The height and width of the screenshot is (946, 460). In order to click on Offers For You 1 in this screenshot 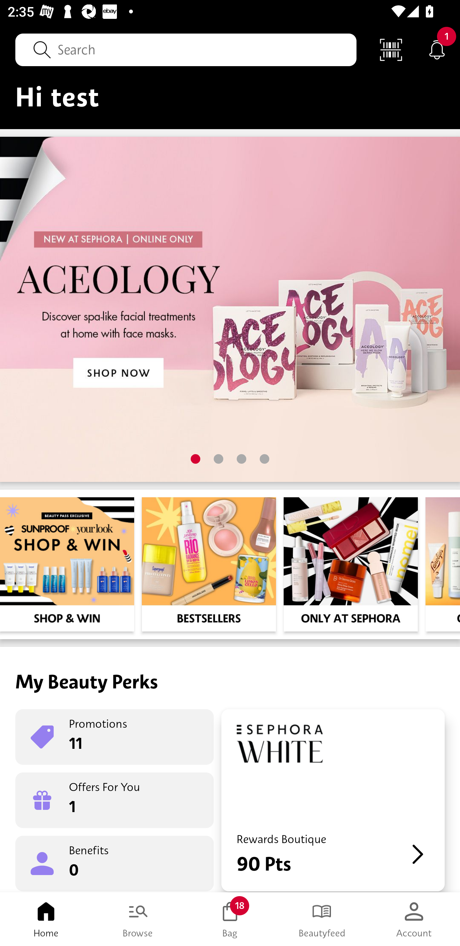, I will do `click(114, 800)`.